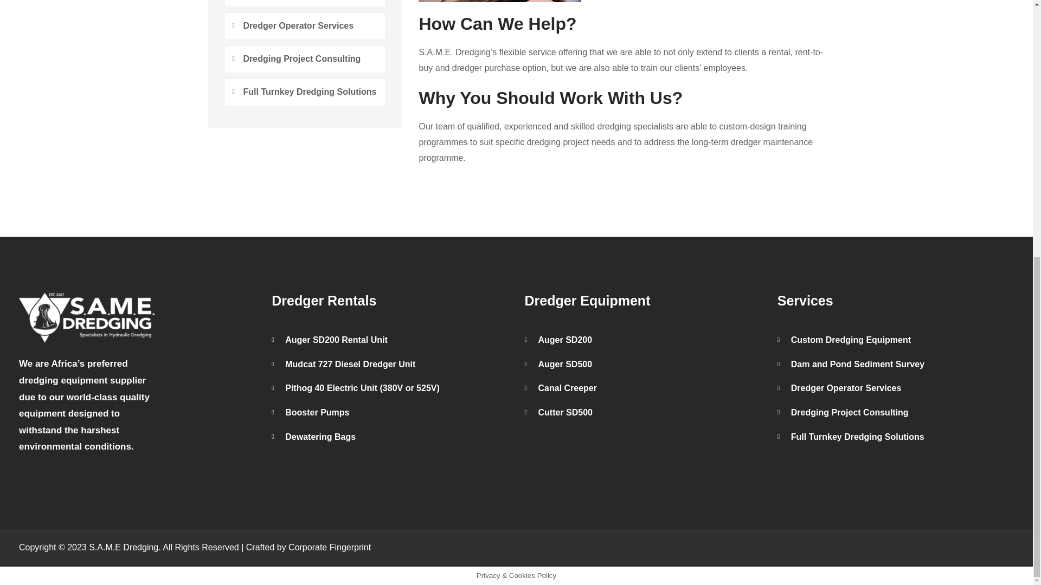  I want to click on Full Turnkey Dredging Solutions, so click(305, 92).